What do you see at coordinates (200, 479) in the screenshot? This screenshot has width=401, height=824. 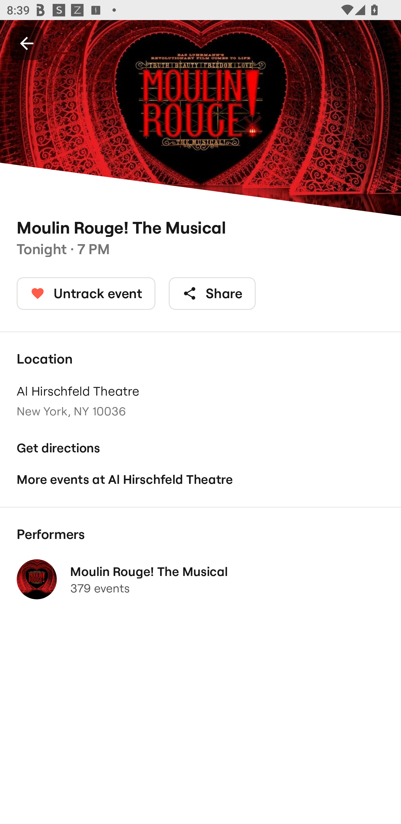 I see `More events at Al Hirschfeld Theatre` at bounding box center [200, 479].